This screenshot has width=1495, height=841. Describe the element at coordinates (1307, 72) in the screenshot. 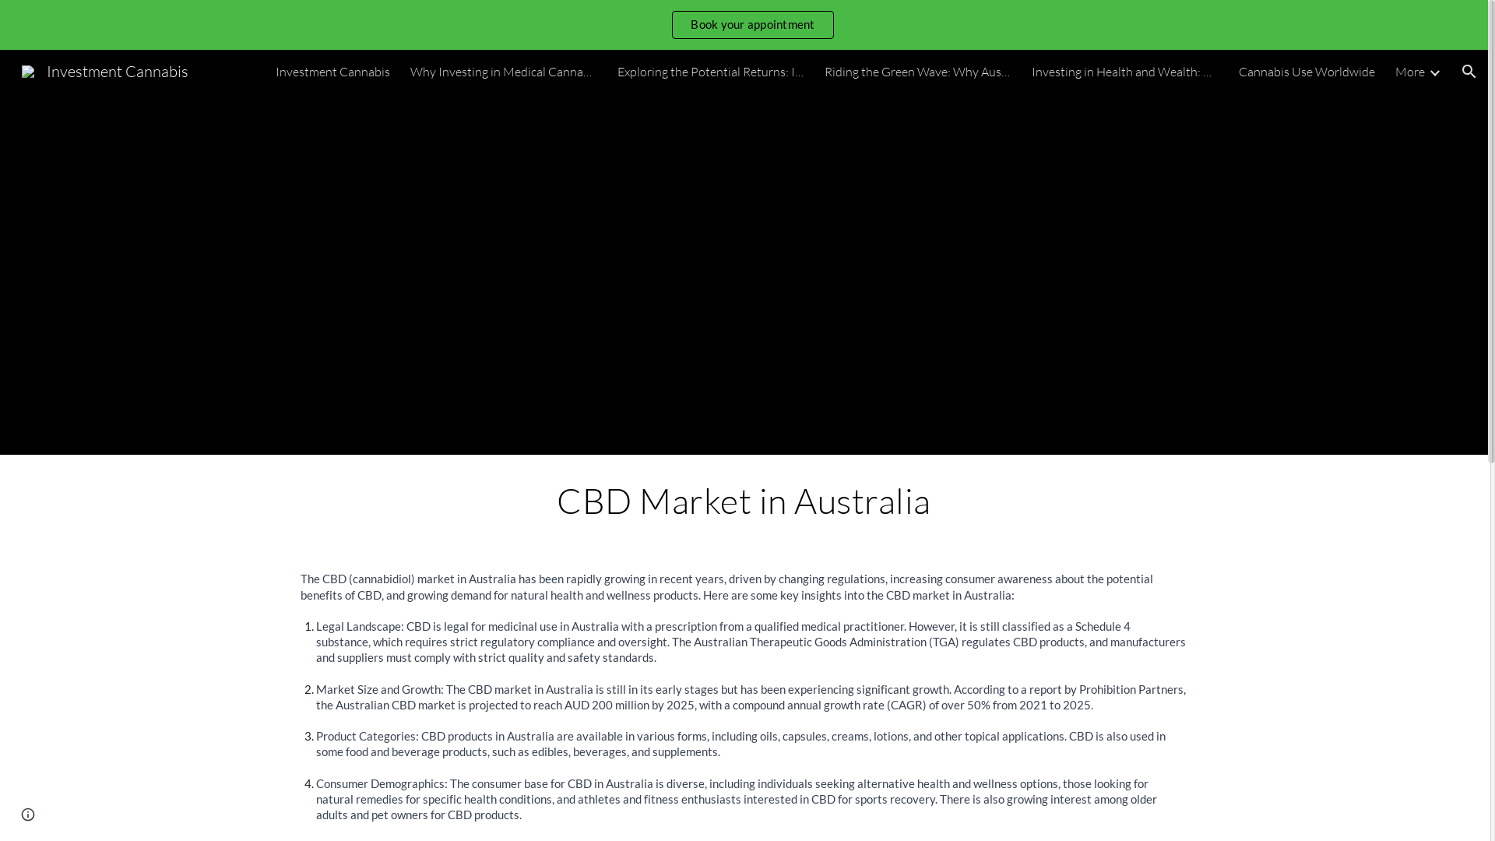

I see `Cannabis Use Worldwide` at that location.